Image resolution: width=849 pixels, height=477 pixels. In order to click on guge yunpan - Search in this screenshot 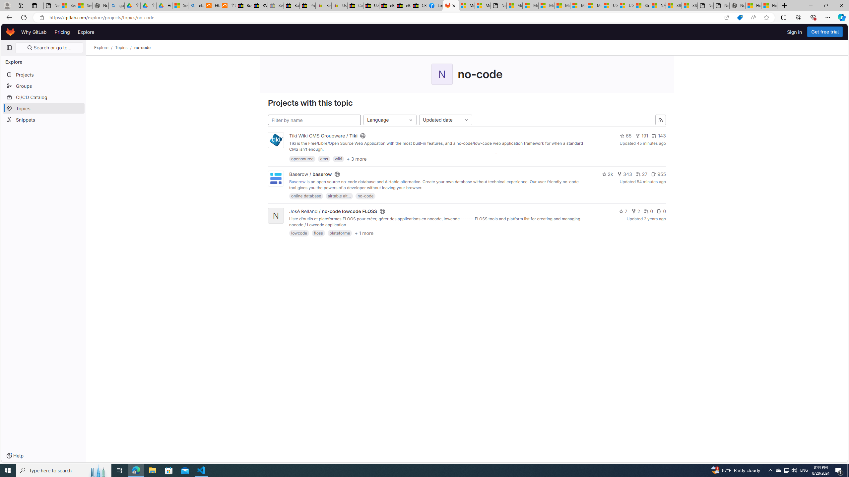, I will do `click(117, 6)`.